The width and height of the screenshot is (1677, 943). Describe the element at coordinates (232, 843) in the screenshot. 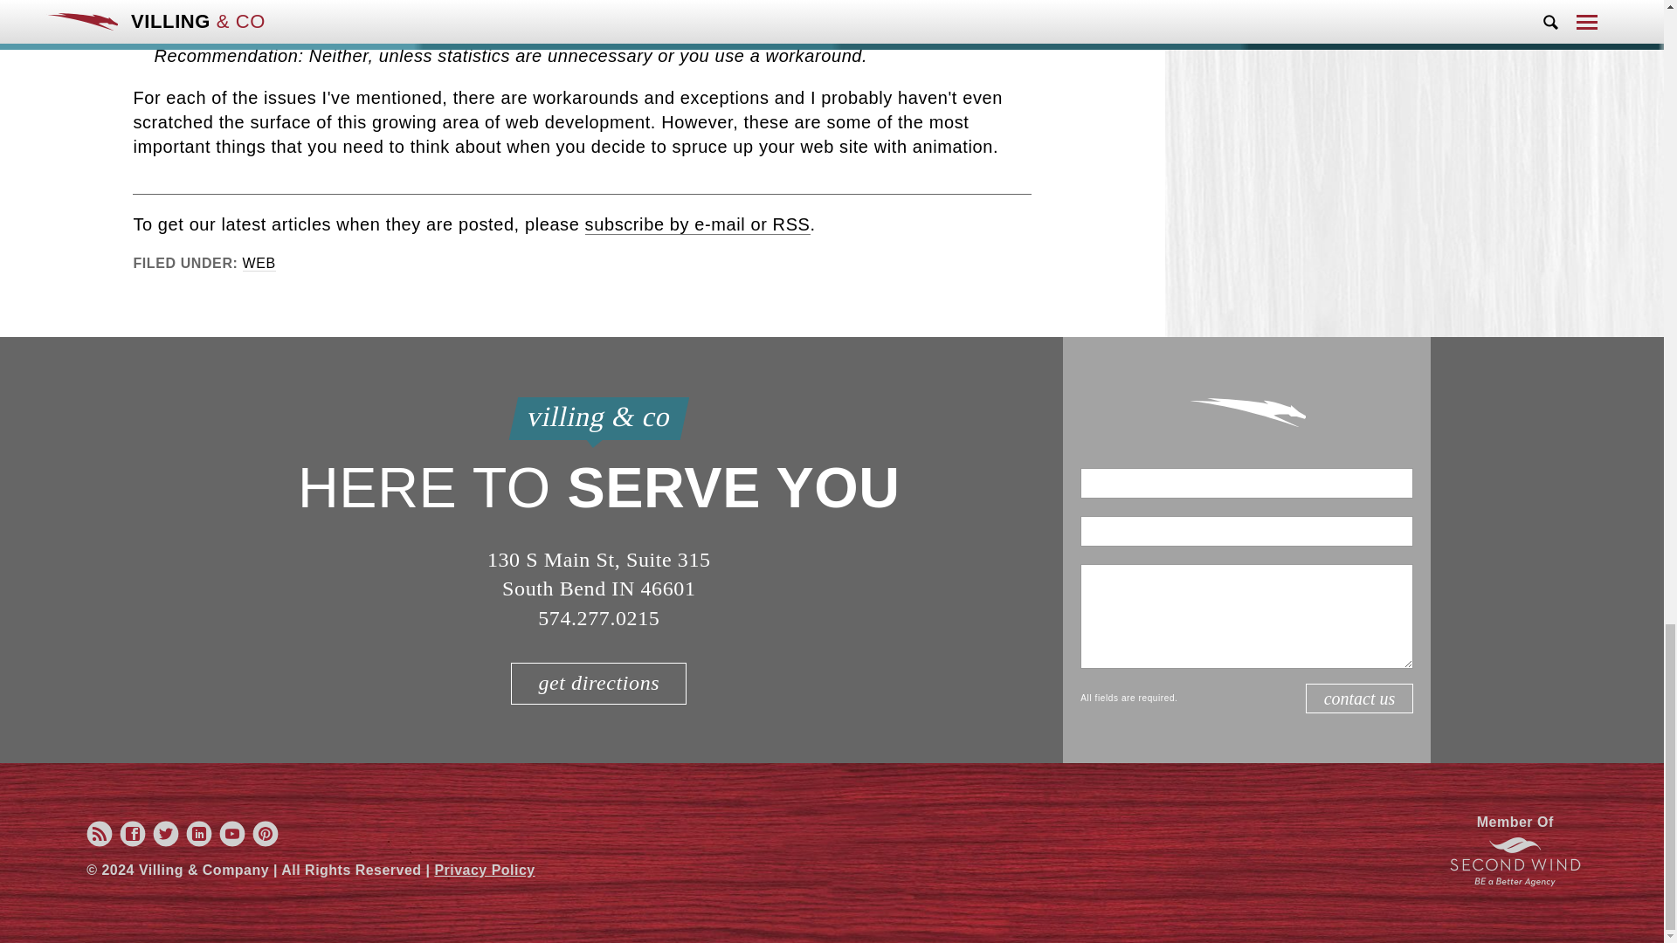

I see `Subscribe to our YouTube channel` at that location.